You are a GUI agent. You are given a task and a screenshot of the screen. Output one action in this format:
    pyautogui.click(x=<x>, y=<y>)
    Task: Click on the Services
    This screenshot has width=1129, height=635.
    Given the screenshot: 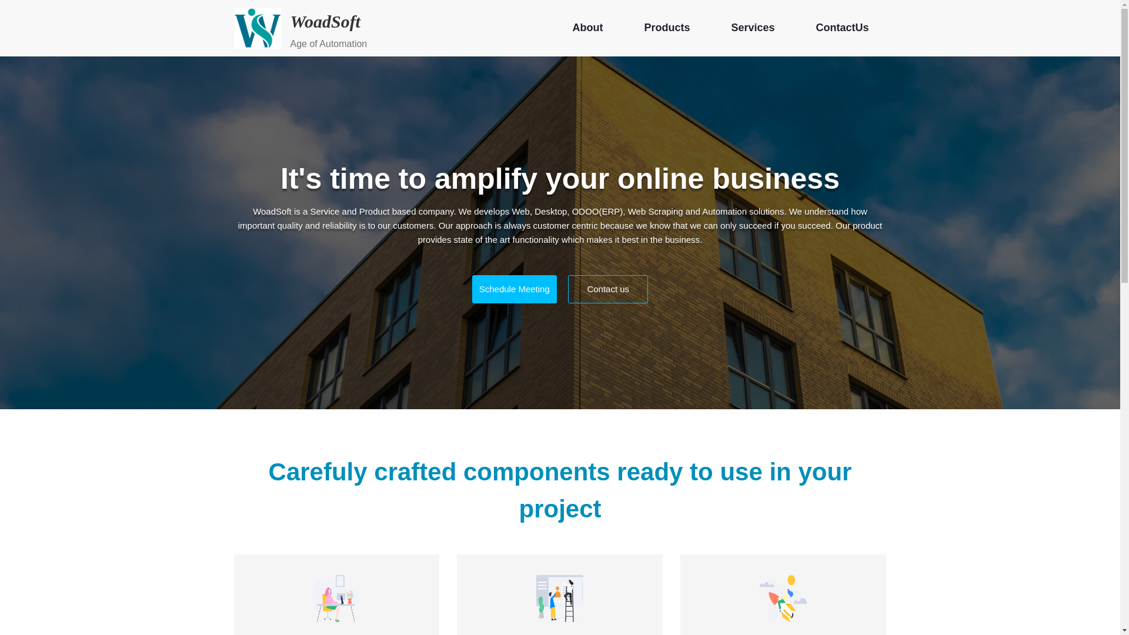 What is the action you would take?
    pyautogui.click(x=753, y=28)
    